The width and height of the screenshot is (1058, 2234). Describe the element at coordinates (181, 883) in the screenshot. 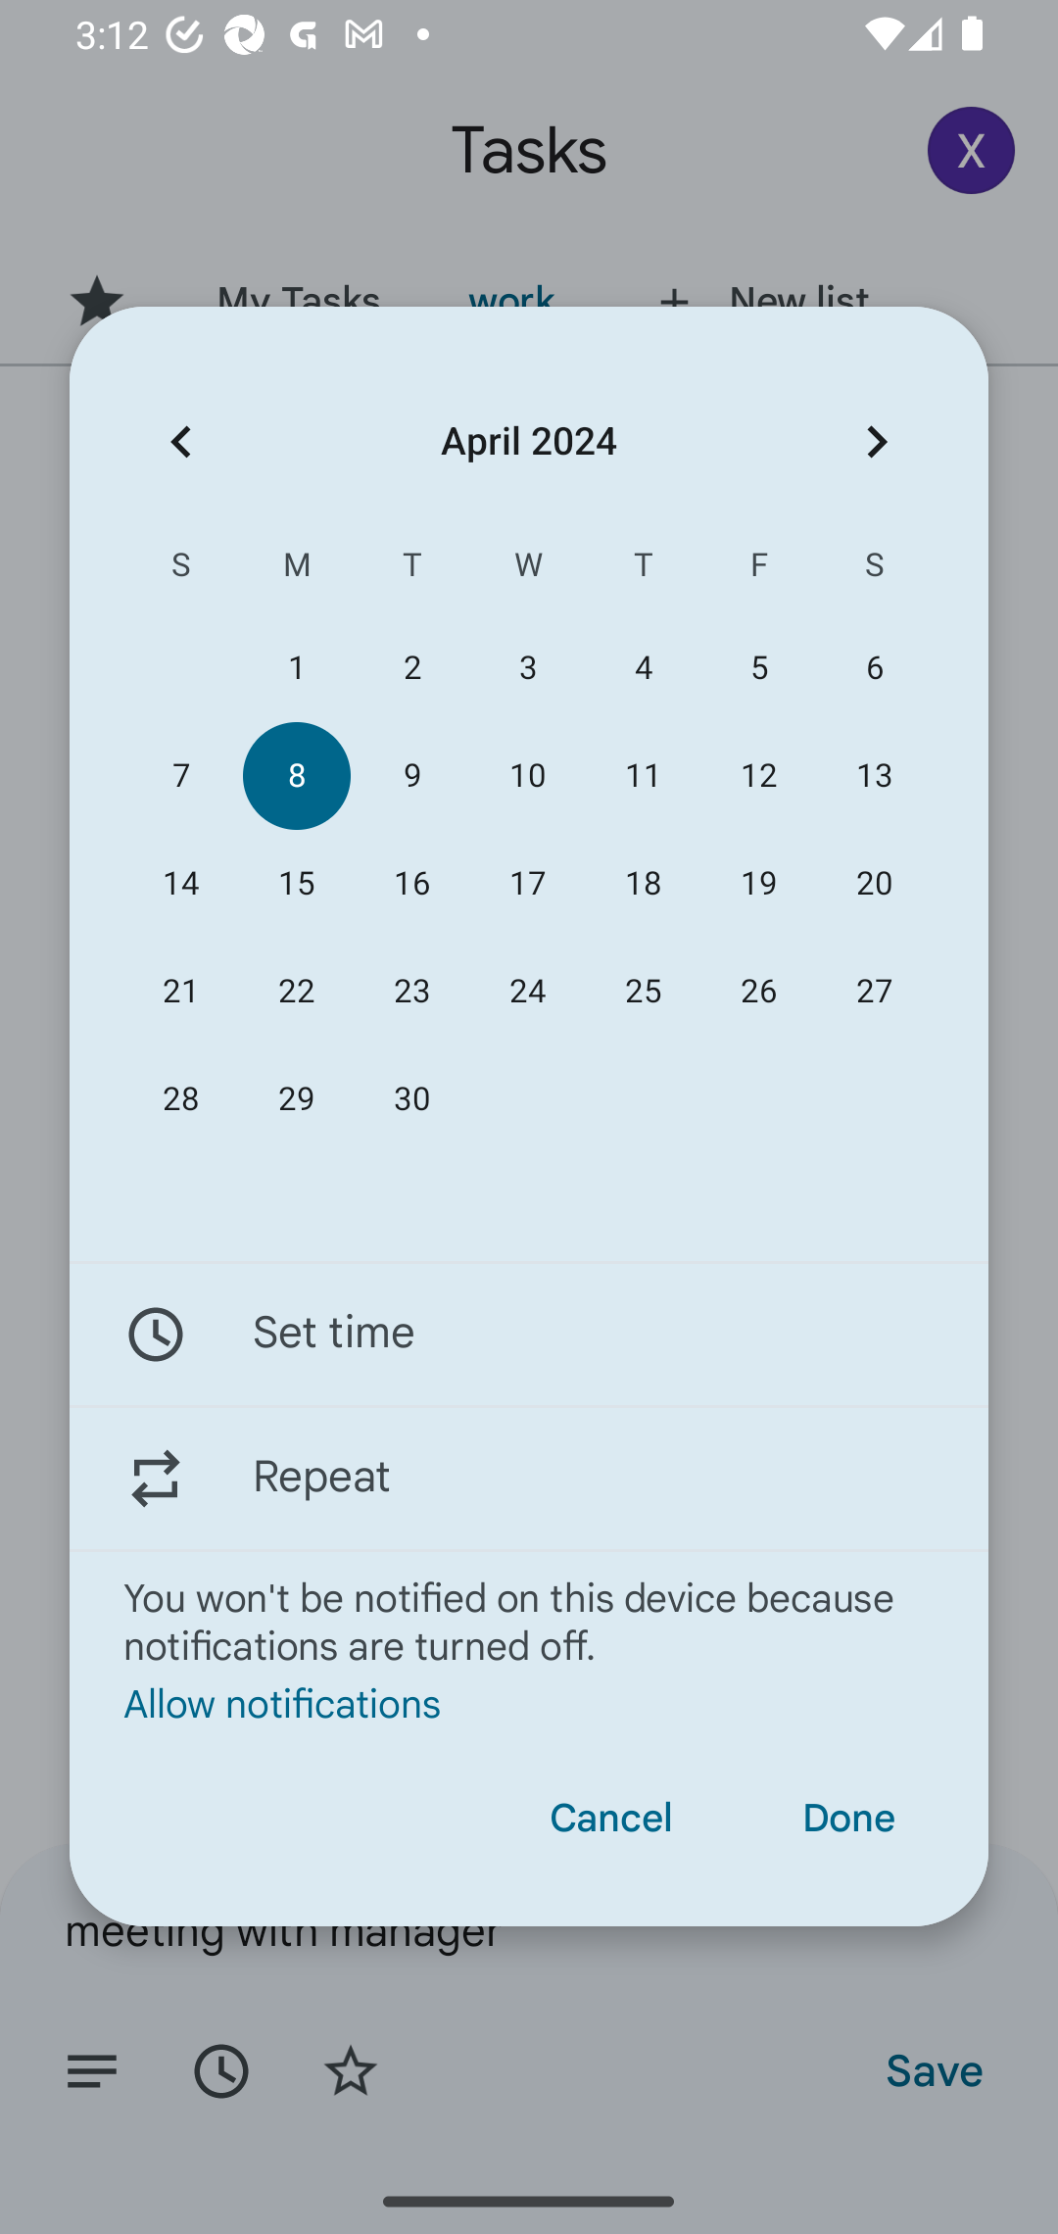

I see `14 14 April 2024` at that location.